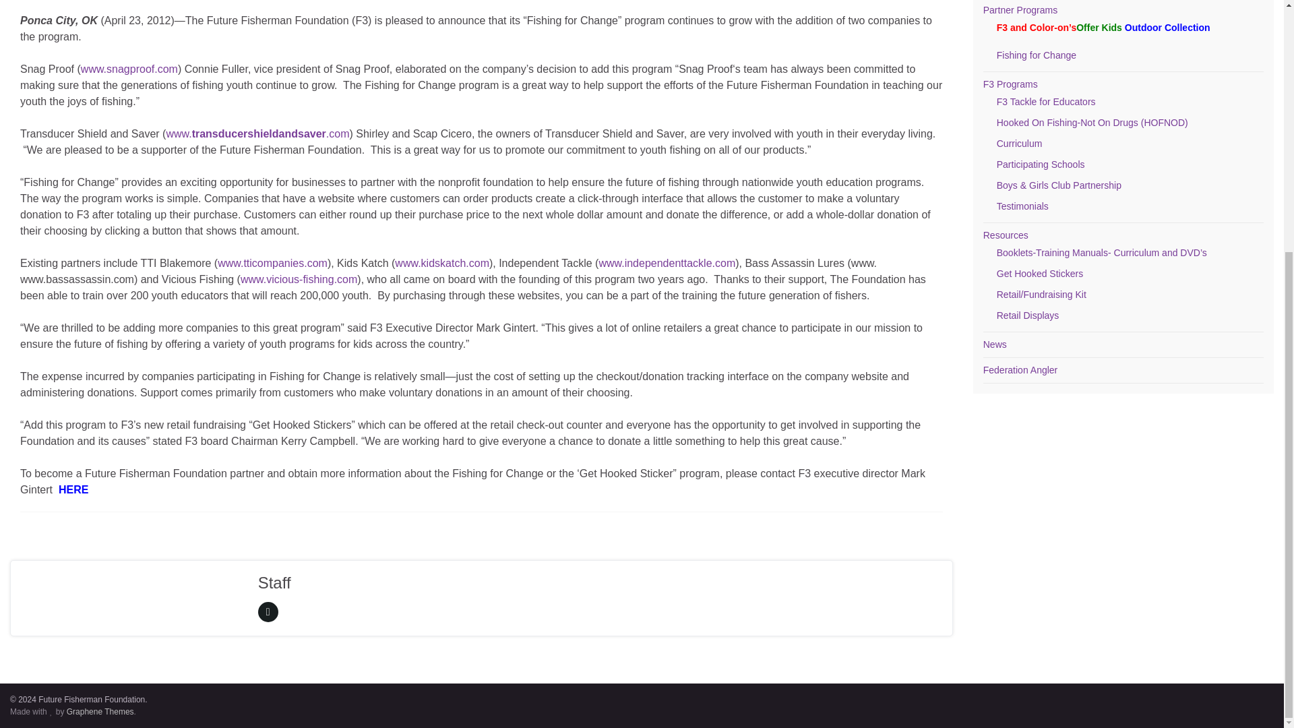 The image size is (1294, 728). I want to click on www.tticompanies.com, so click(272, 263).